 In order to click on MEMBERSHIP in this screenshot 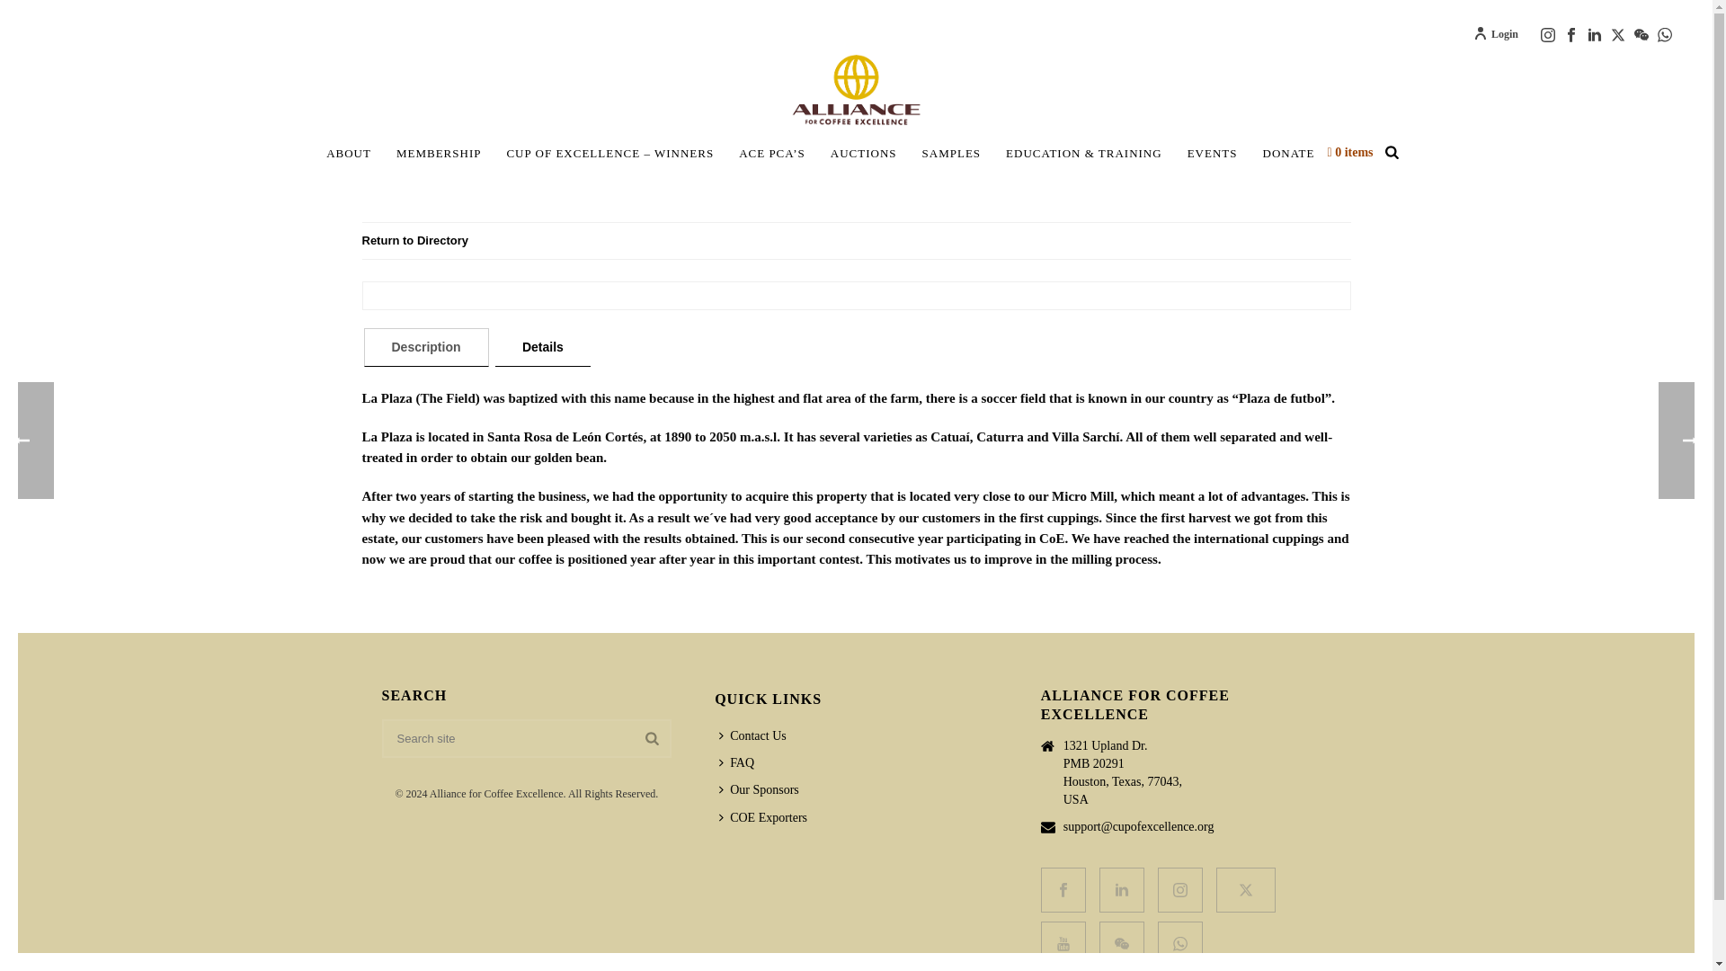, I will do `click(439, 153)`.